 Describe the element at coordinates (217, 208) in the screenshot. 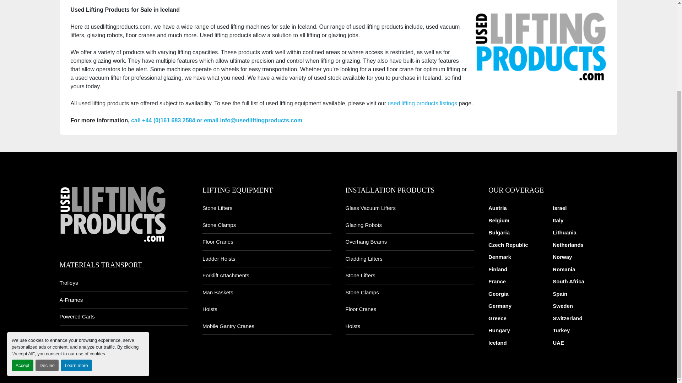

I see `Stone Lifters` at that location.